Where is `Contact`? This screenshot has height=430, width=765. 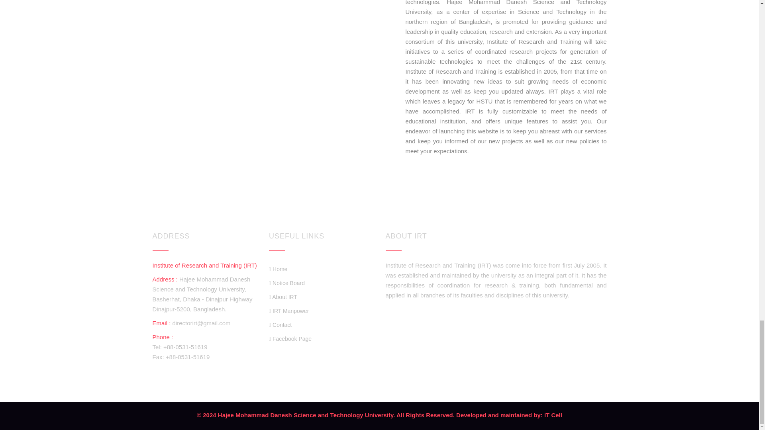 Contact is located at coordinates (280, 325).